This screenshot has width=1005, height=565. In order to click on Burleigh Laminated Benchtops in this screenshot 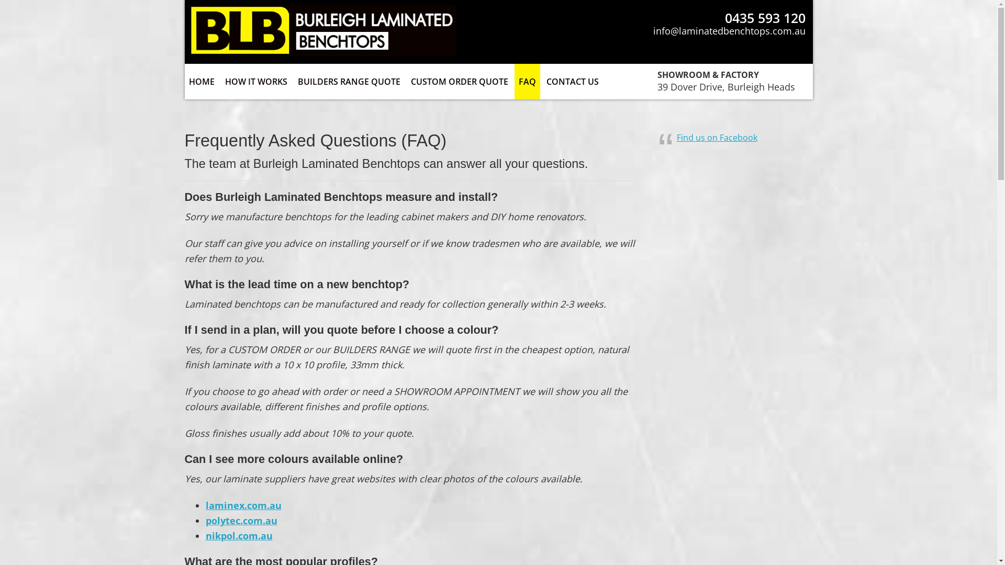, I will do `click(323, 53)`.